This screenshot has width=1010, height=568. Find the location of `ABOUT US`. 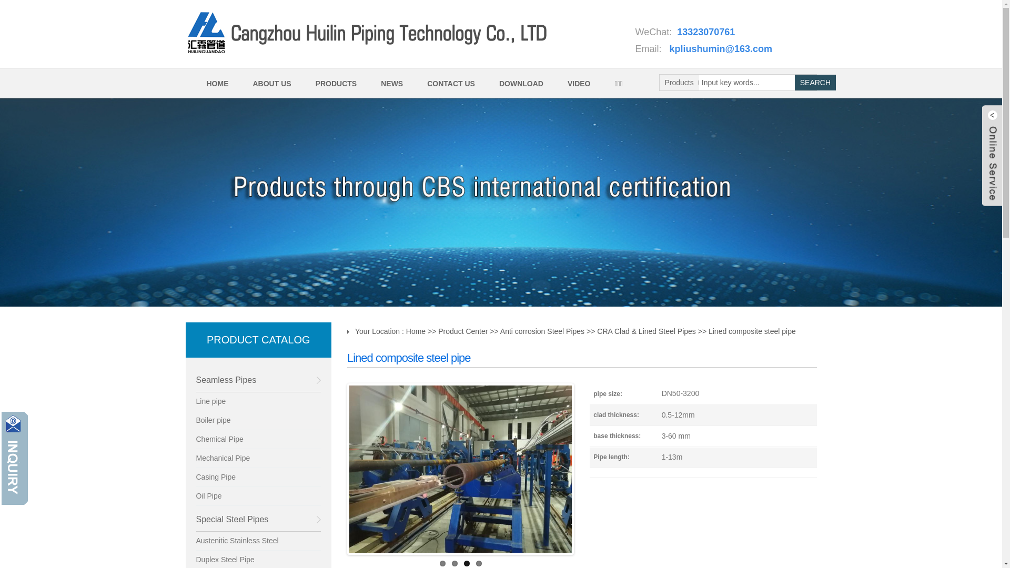

ABOUT US is located at coordinates (271, 83).